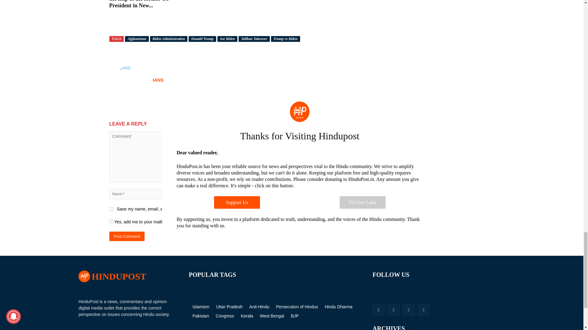 This screenshot has width=588, height=330. What do you see at coordinates (111, 209) in the screenshot?
I see `yes` at bounding box center [111, 209].